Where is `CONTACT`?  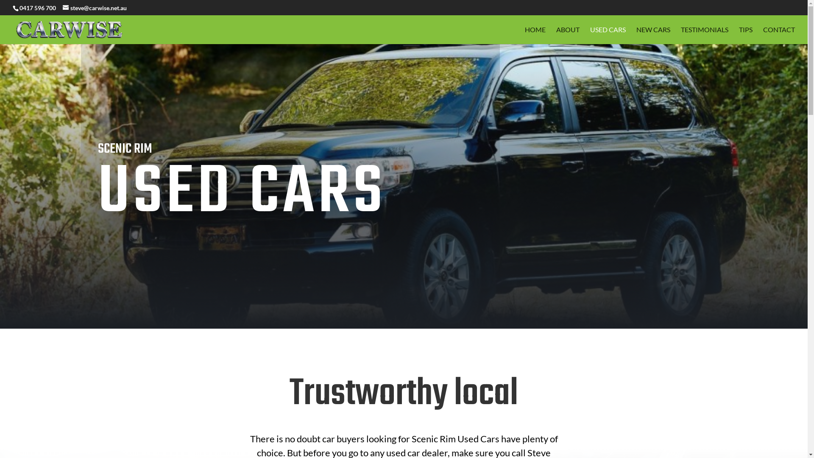
CONTACT is located at coordinates (779, 36).